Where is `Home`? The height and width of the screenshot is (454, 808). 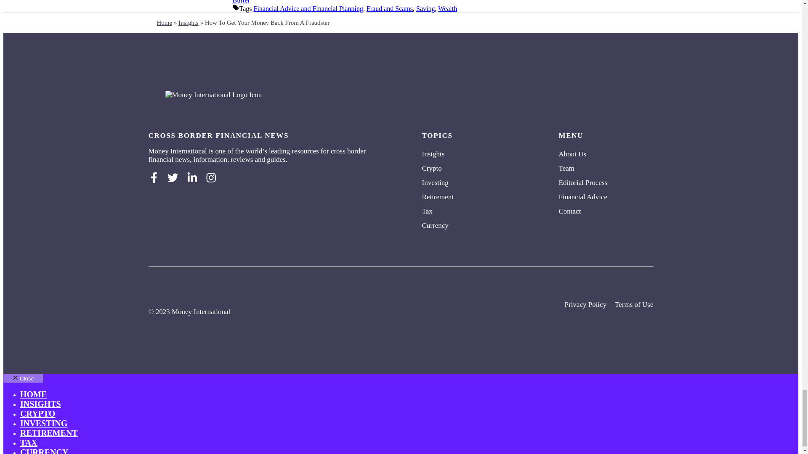
Home is located at coordinates (164, 23).